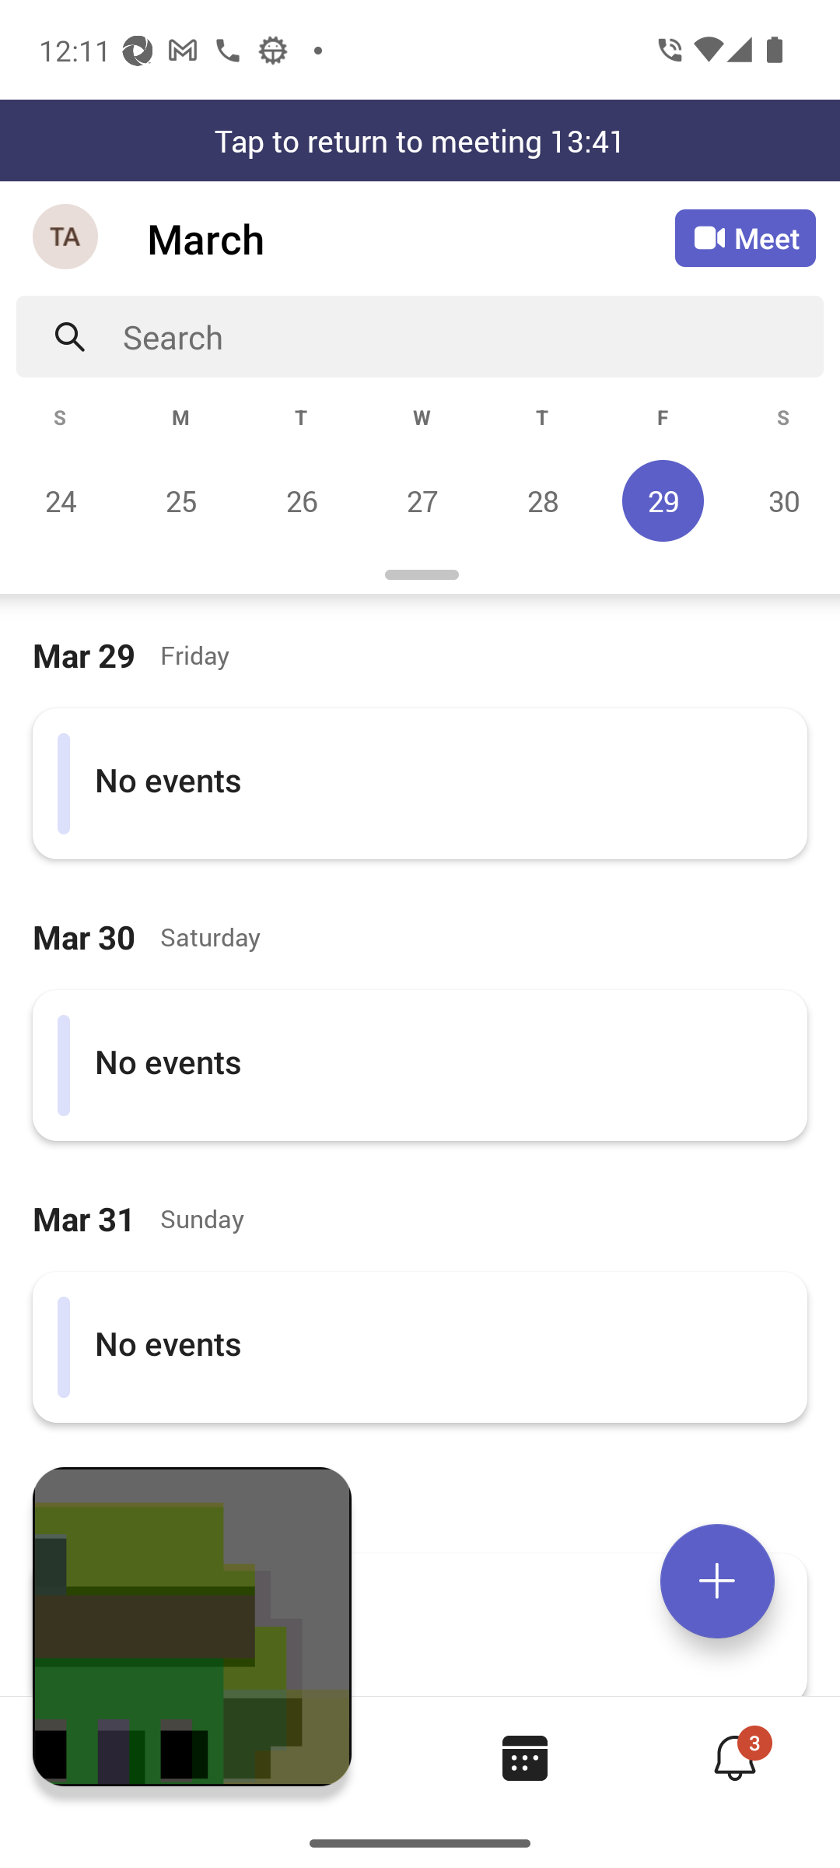 This screenshot has height=1868, width=840. I want to click on Friday, March 29, Selected 29, so click(663, 500).